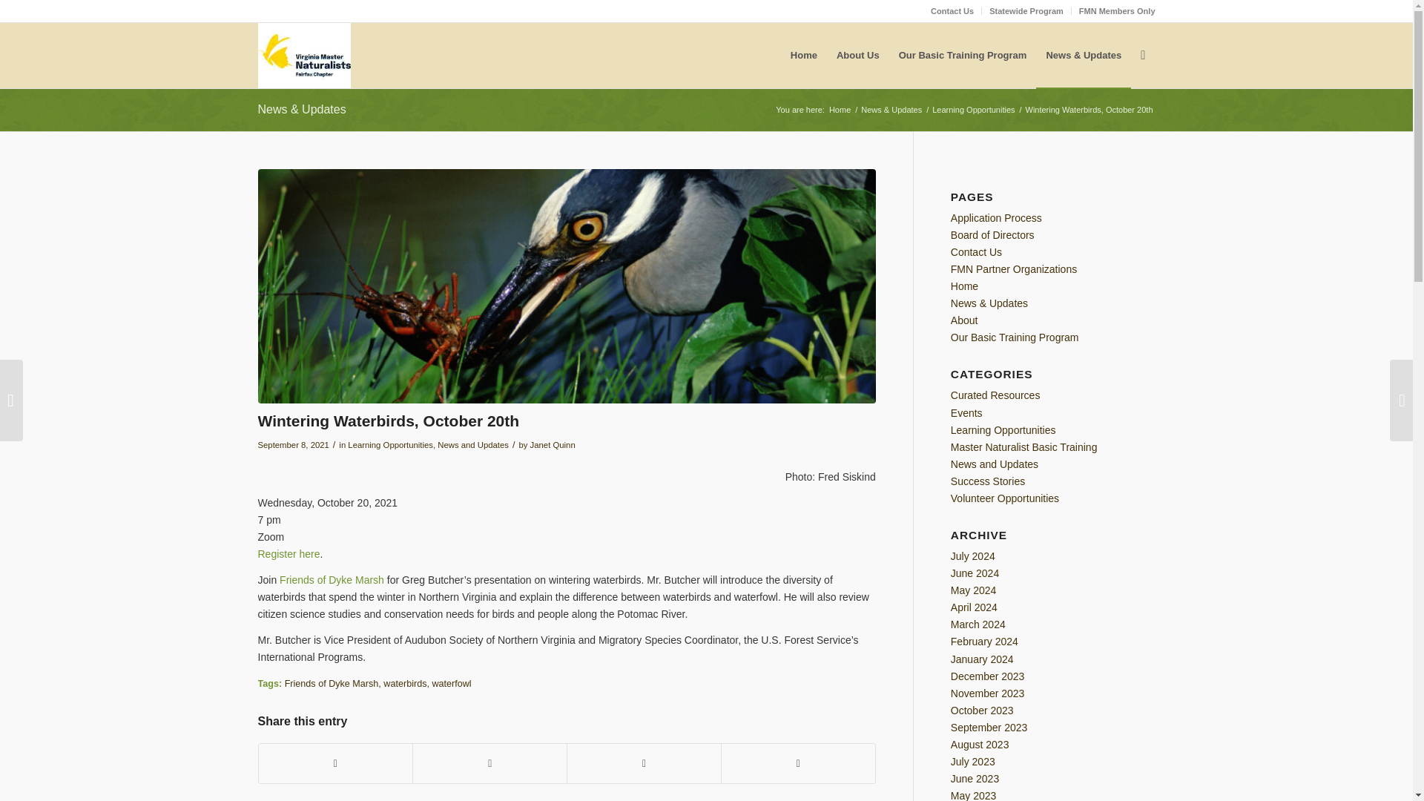  Describe the element at coordinates (1013, 269) in the screenshot. I see `FMN Partner Organizations` at that location.